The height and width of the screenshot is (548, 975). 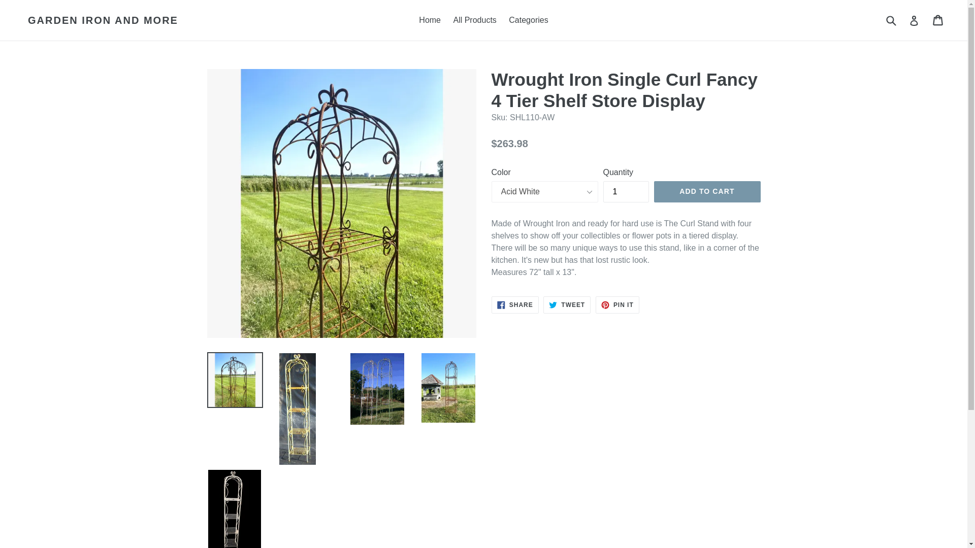 I want to click on 1, so click(x=515, y=304).